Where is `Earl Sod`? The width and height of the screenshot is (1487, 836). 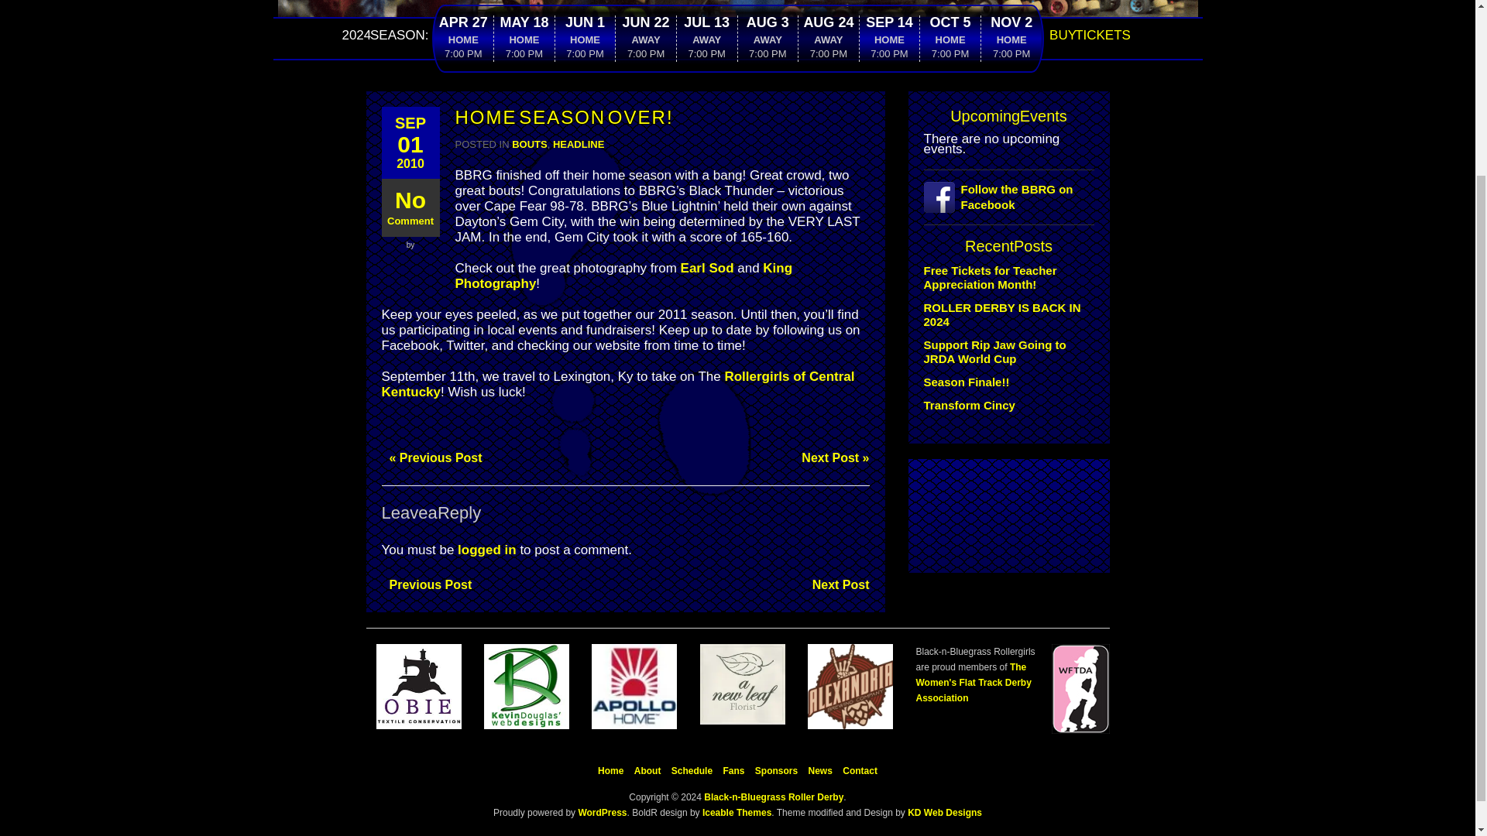
Earl Sod is located at coordinates (708, 268).